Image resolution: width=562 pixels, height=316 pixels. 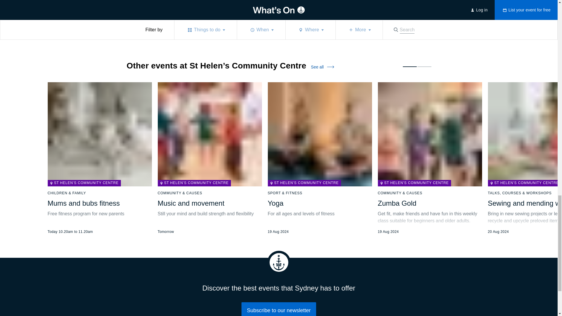 I want to click on NEW IDEA, so click(x=163, y=11).